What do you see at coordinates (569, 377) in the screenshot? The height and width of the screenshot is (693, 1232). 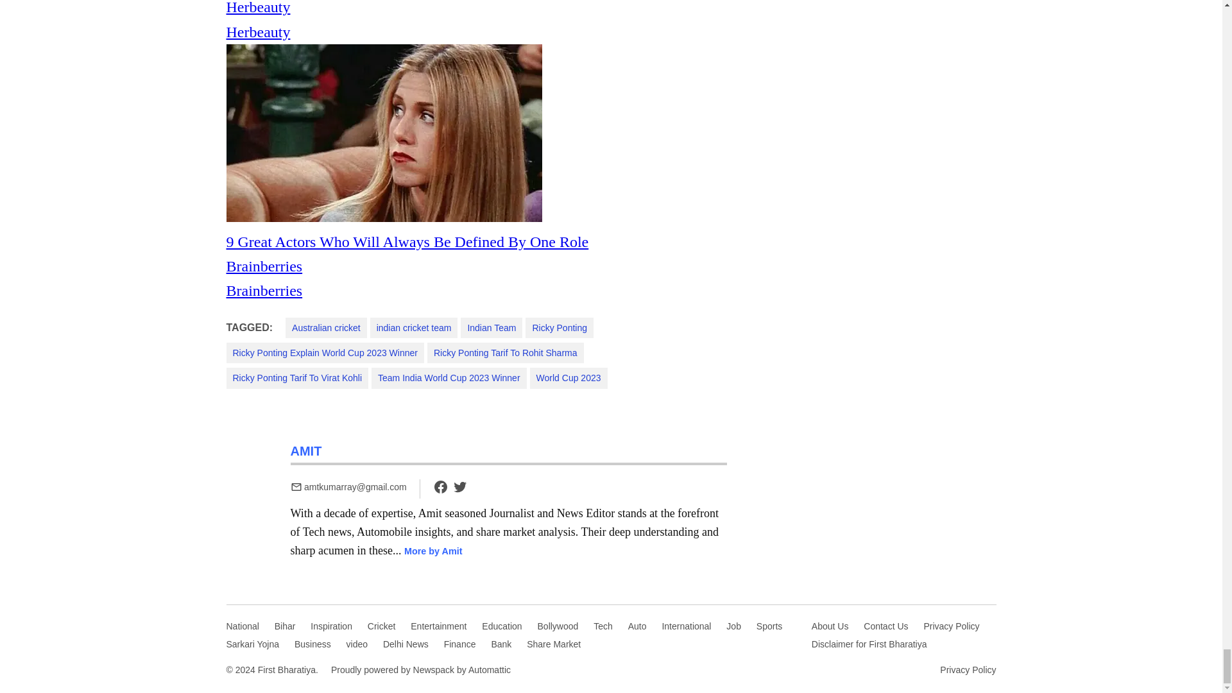 I see `World Cup 2023` at bounding box center [569, 377].